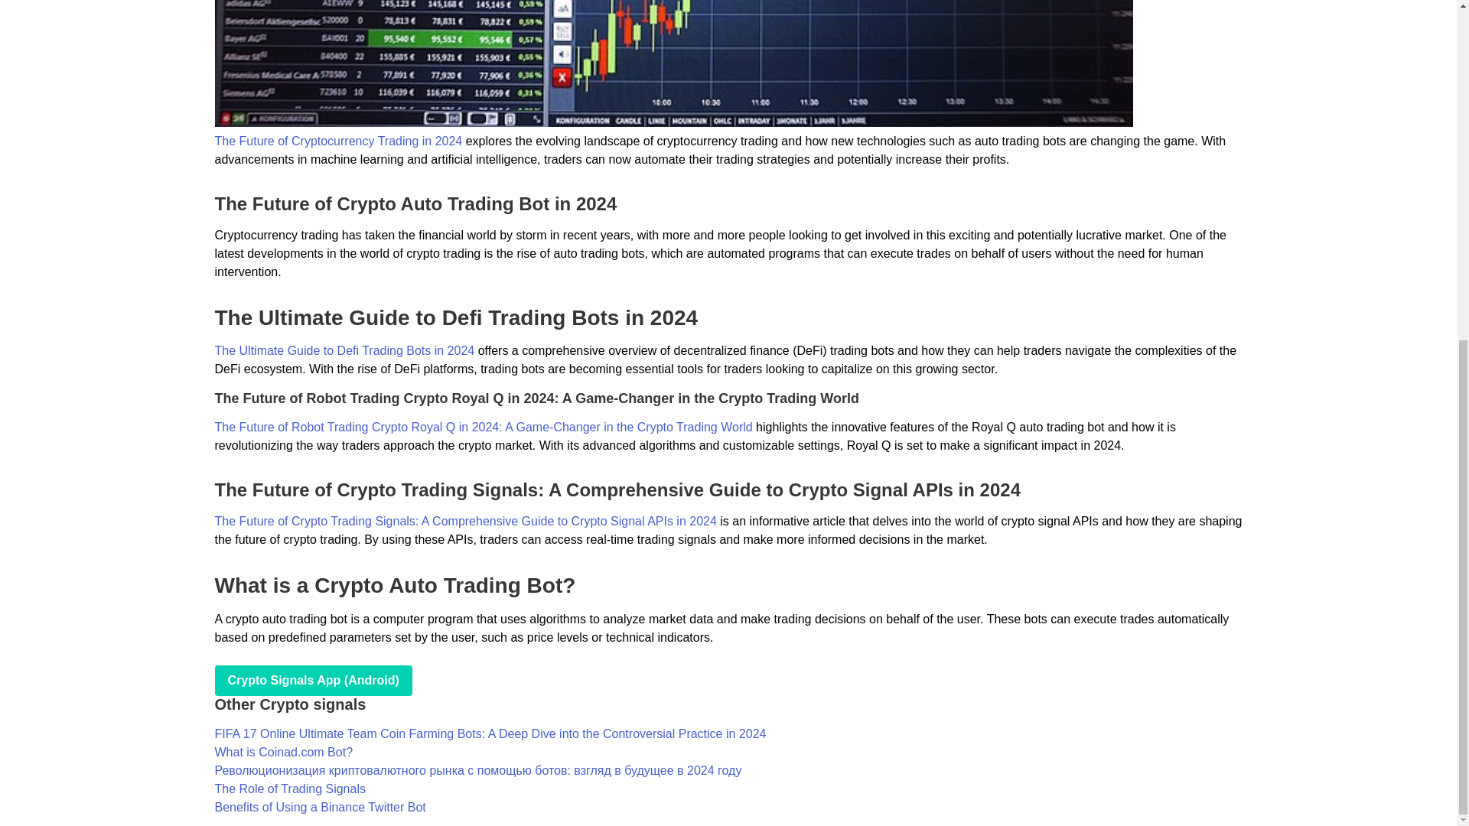 This screenshot has width=1469, height=826. I want to click on Benefits of Using a Binance Twitter Bot, so click(320, 806).